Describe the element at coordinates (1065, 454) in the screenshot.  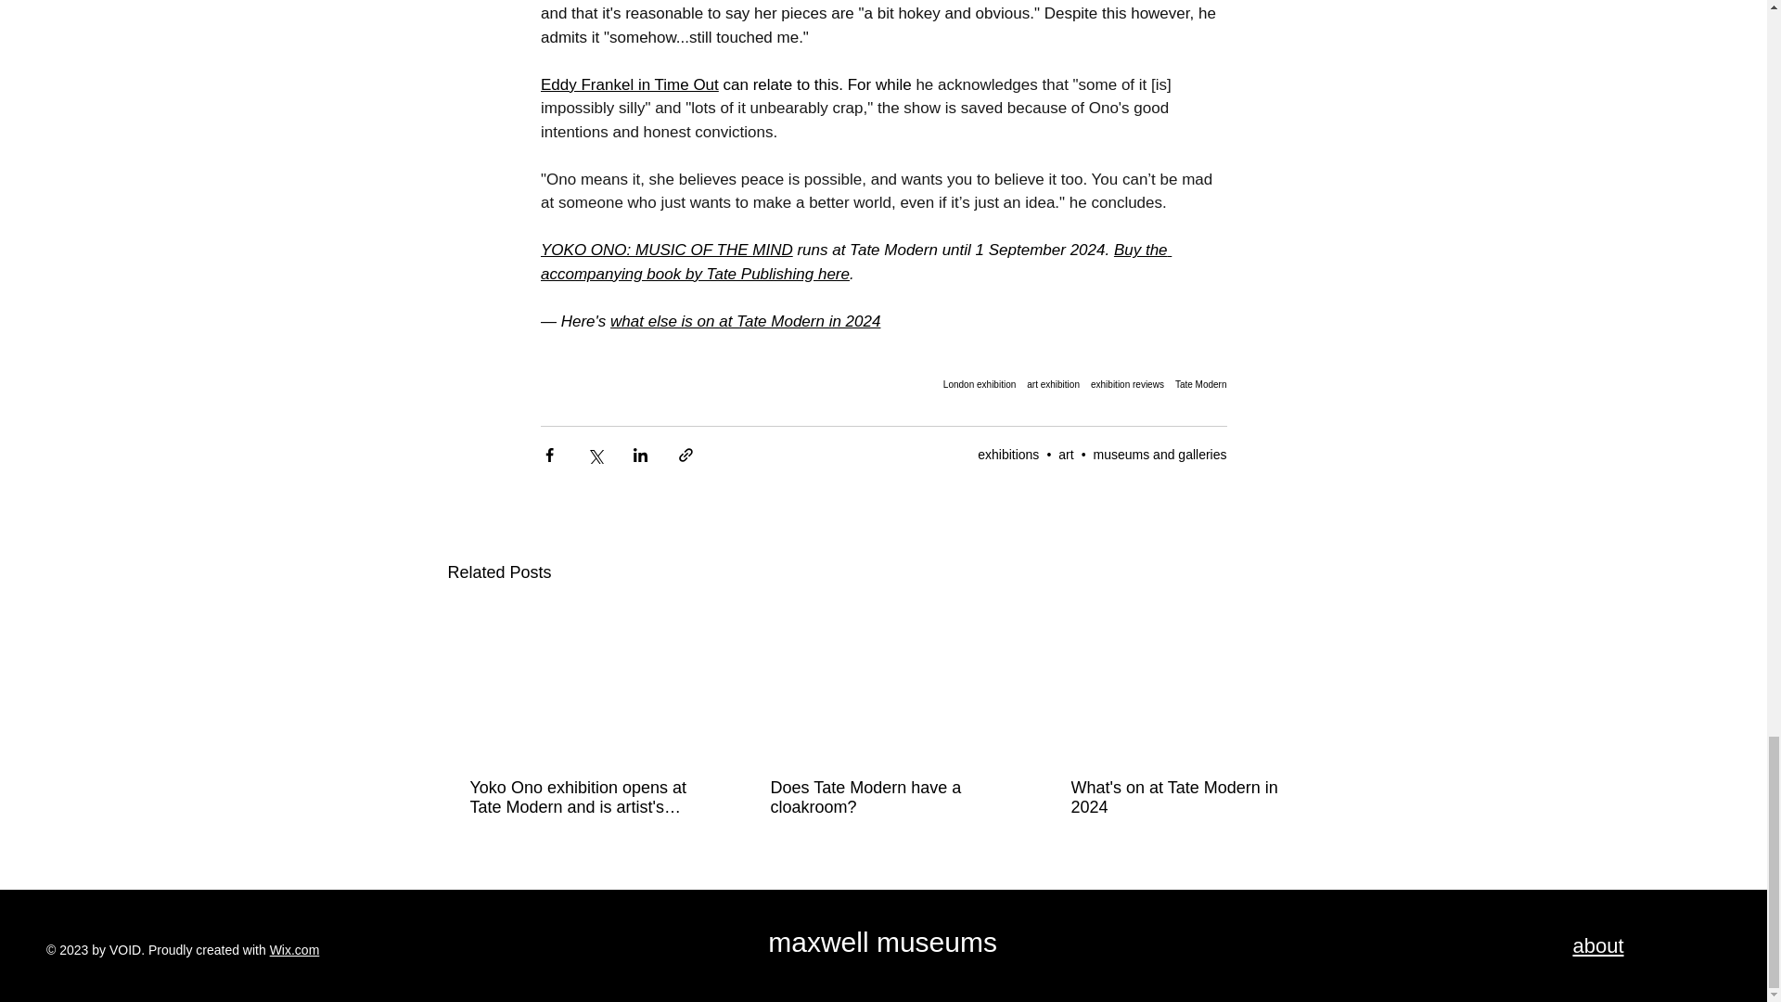
I see `art` at that location.